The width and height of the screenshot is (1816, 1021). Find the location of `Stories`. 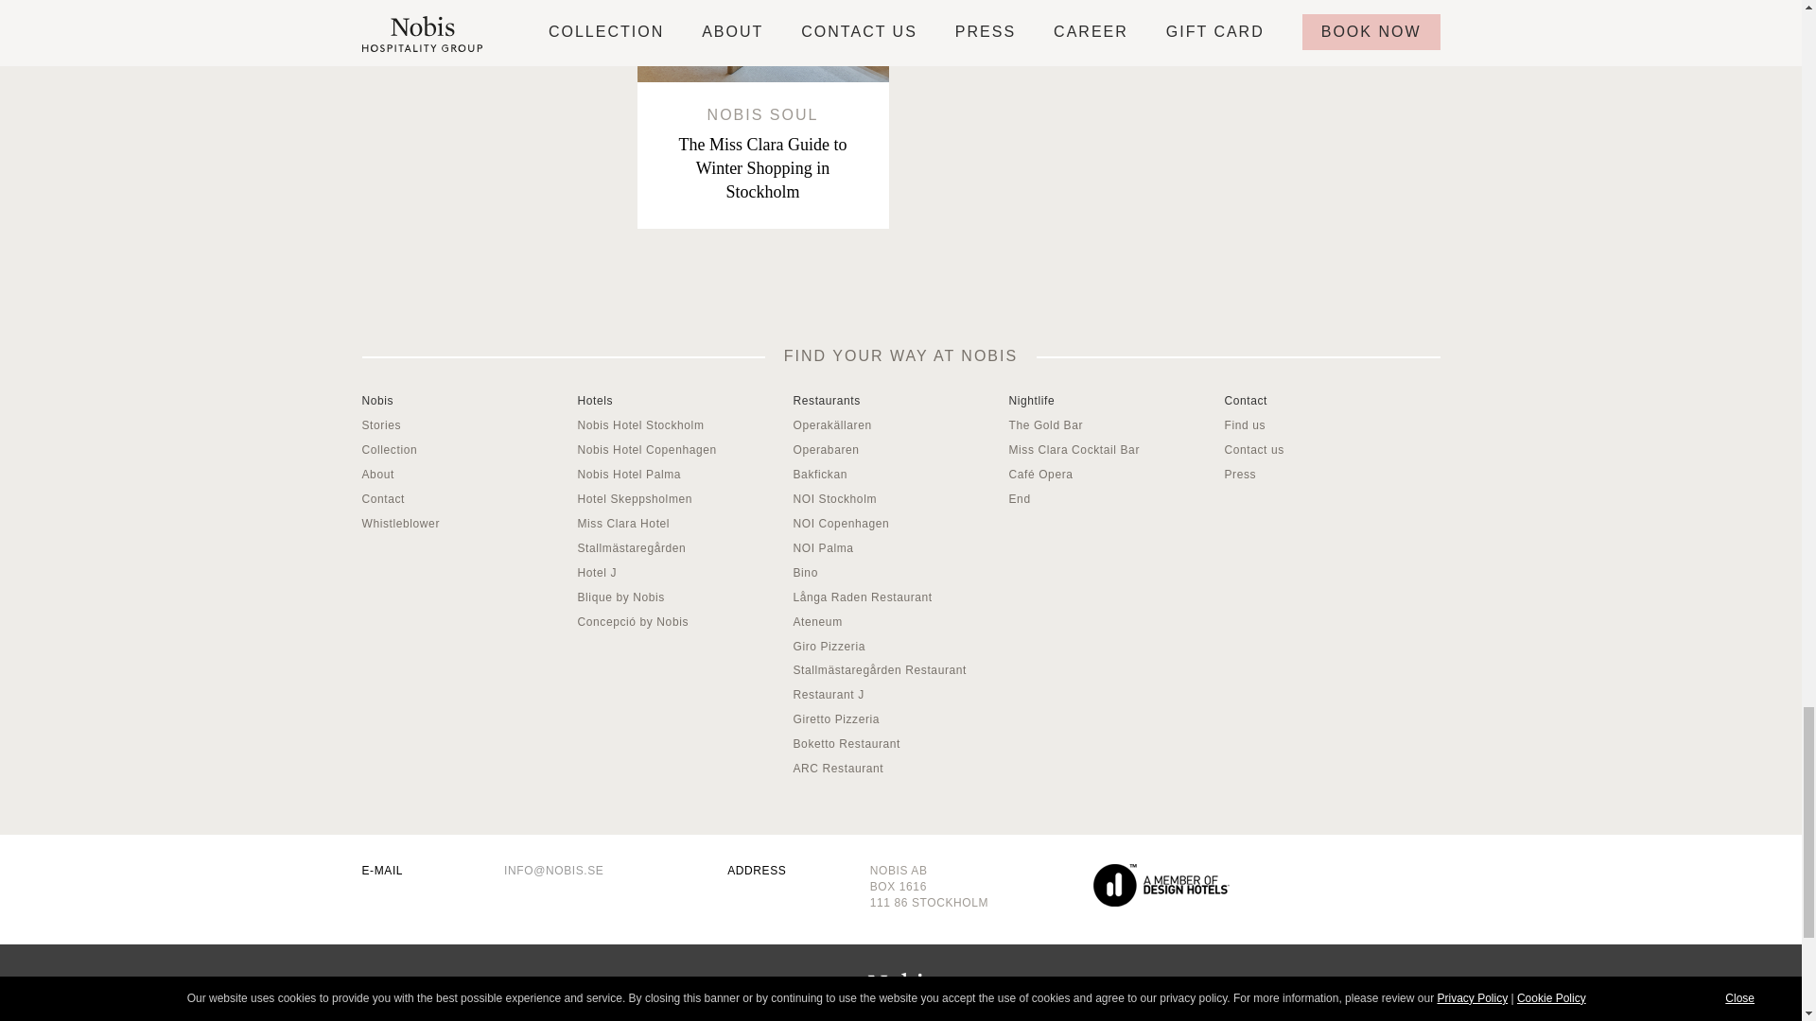

Stories is located at coordinates (381, 424).